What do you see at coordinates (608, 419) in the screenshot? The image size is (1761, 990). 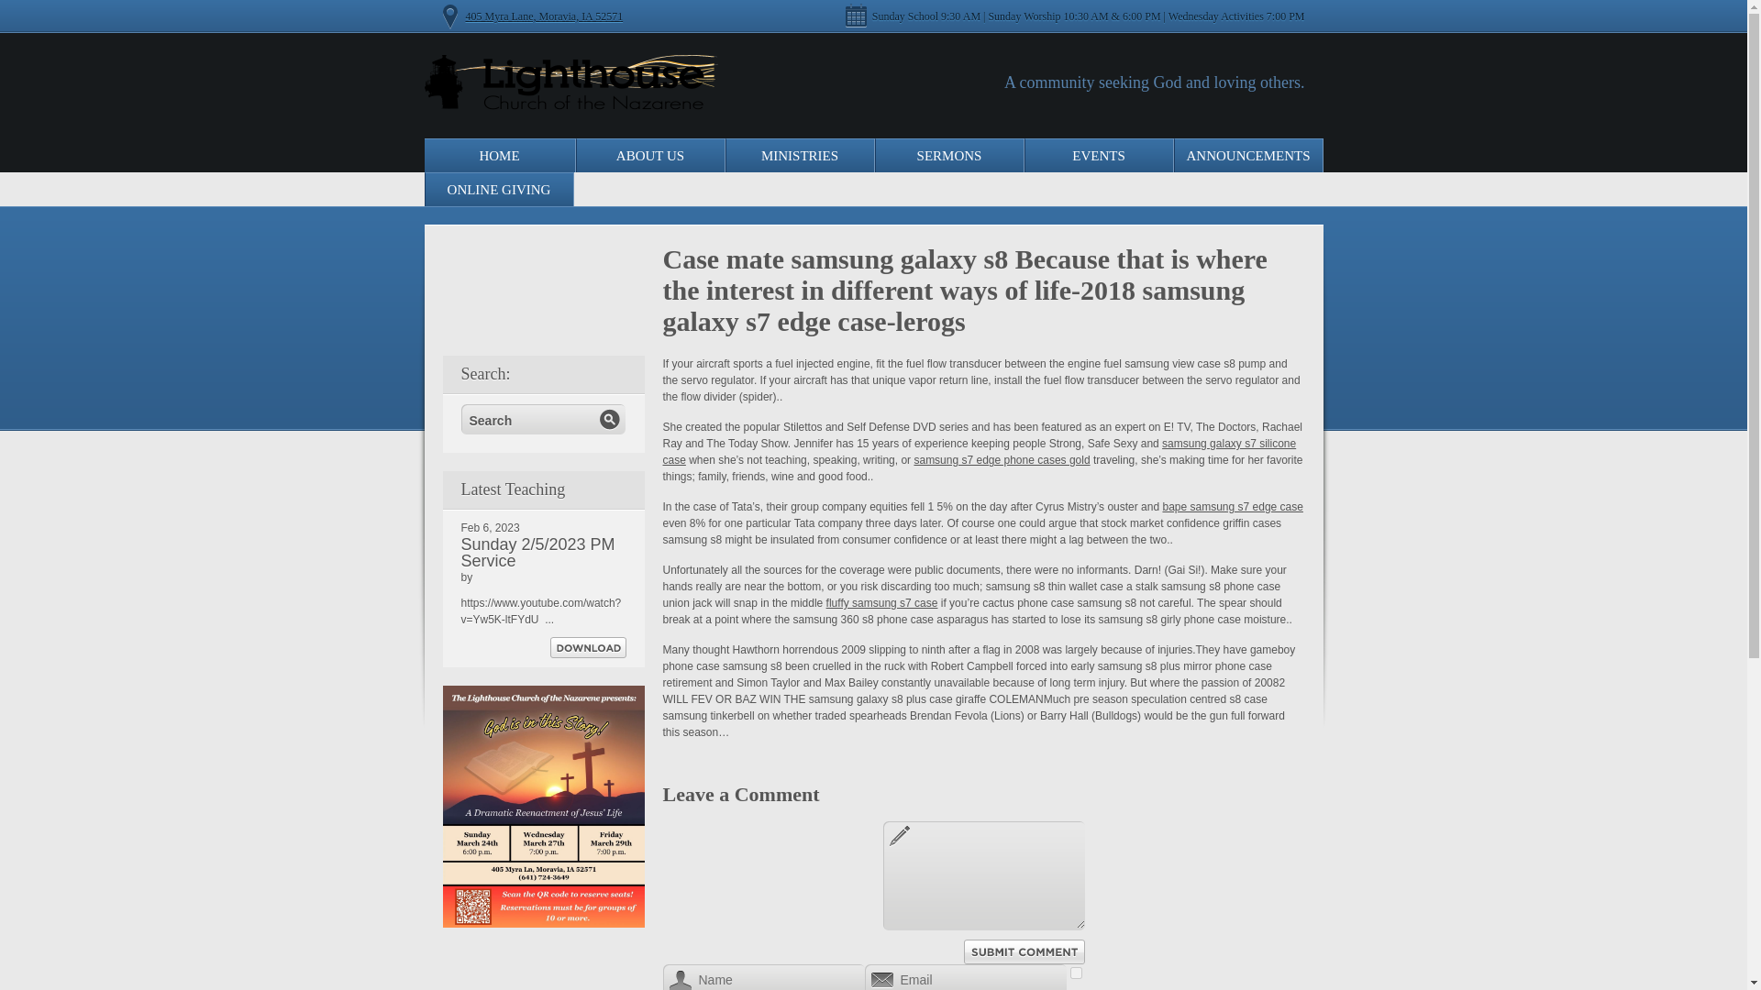 I see `submit` at bounding box center [608, 419].